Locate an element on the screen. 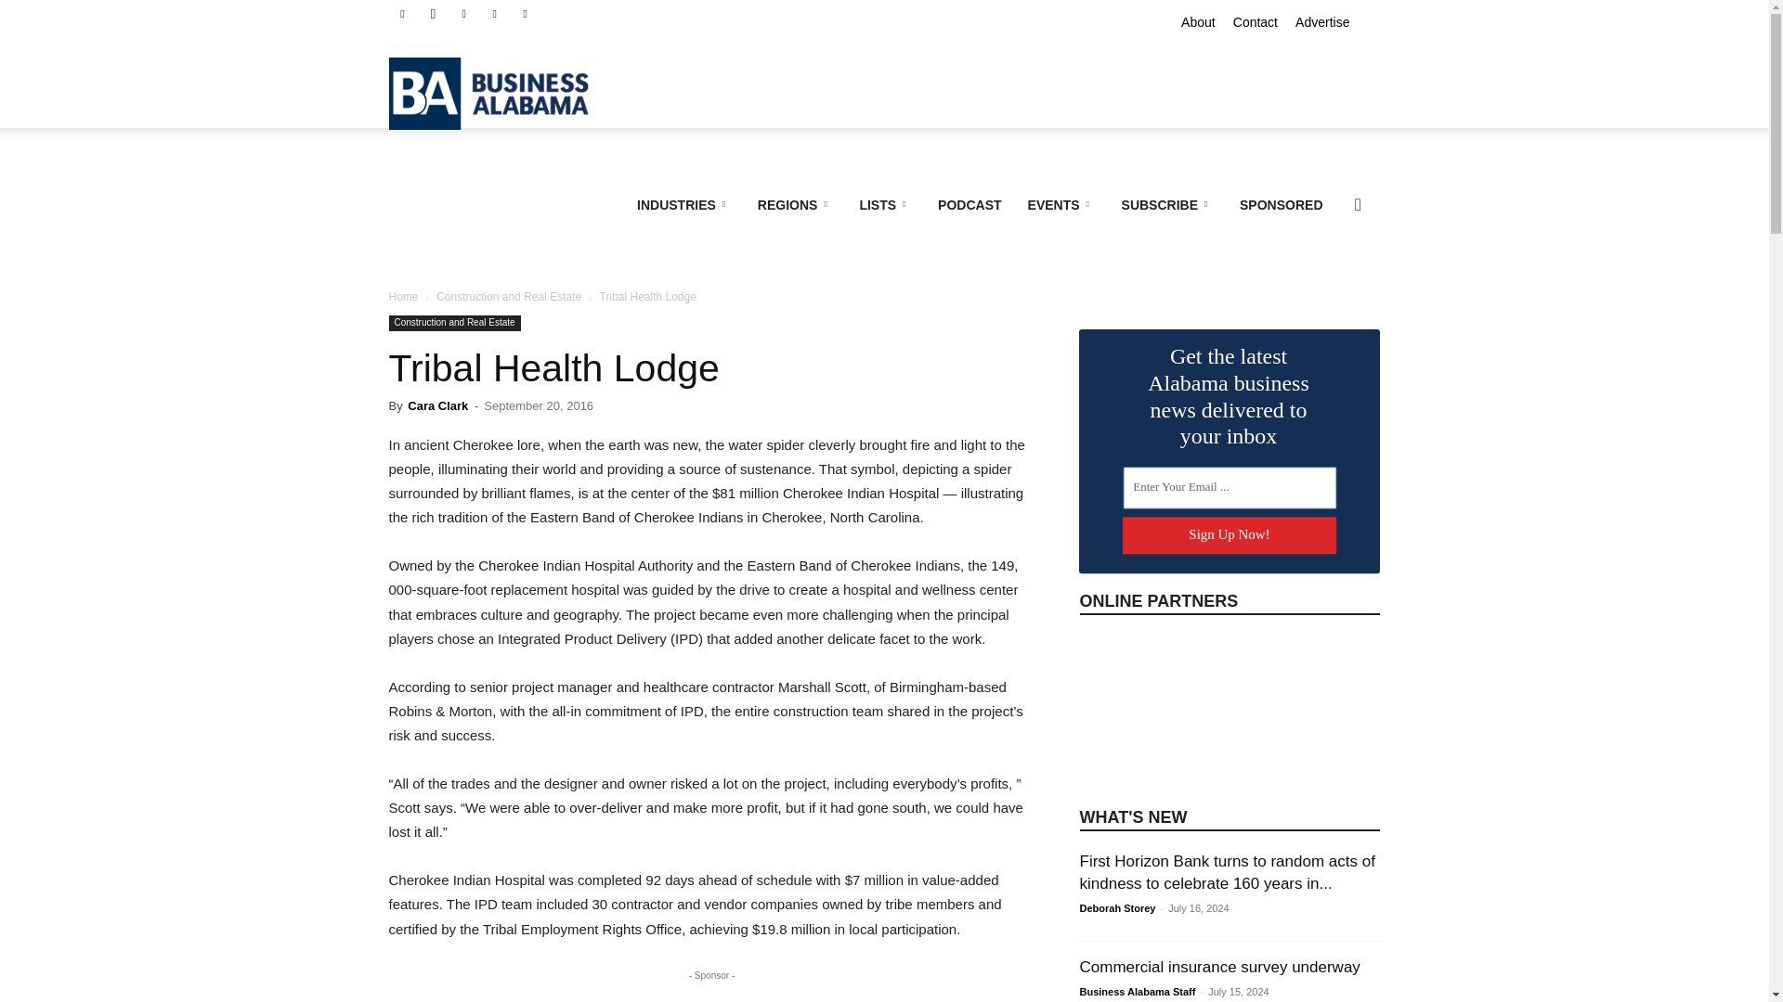 The image size is (1783, 1002). Business Alabama Magazine is located at coordinates (498, 93).